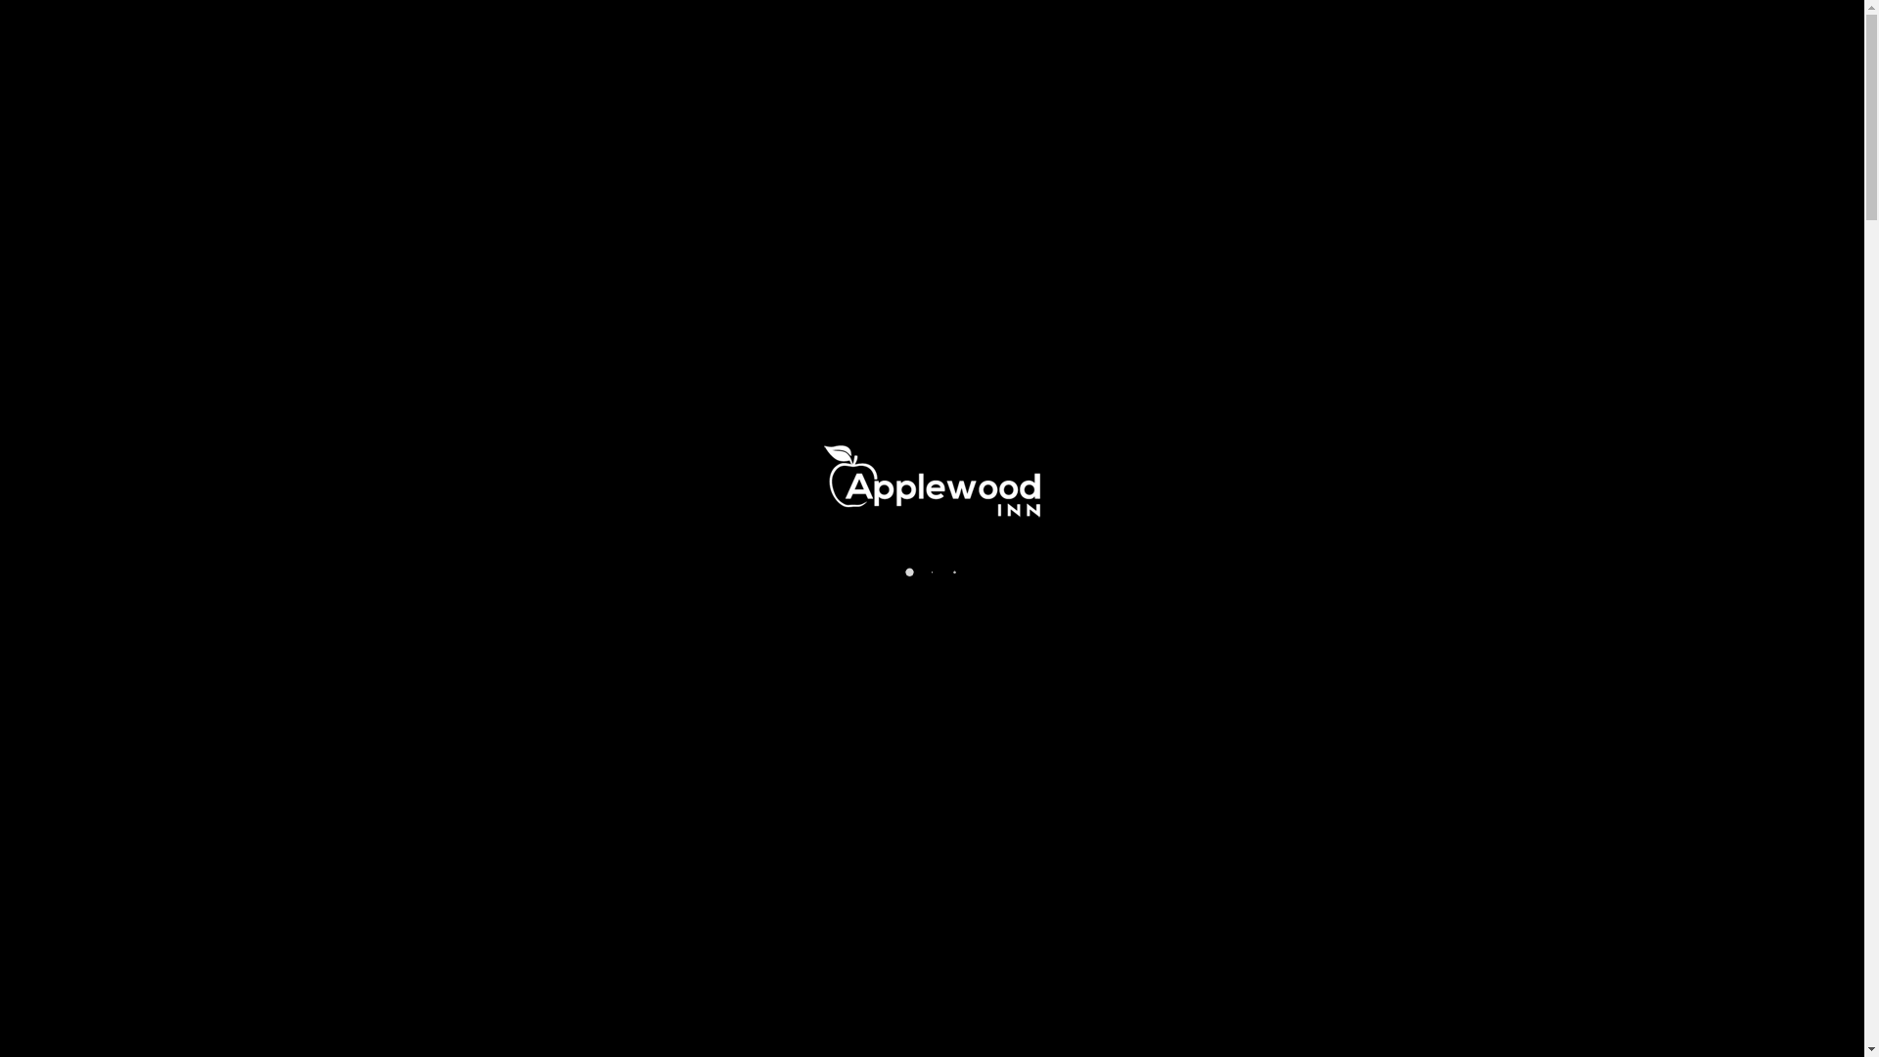 Image resolution: width=1879 pixels, height=1057 pixels. What do you see at coordinates (1443, 45) in the screenshot?
I see `CONTACT` at bounding box center [1443, 45].